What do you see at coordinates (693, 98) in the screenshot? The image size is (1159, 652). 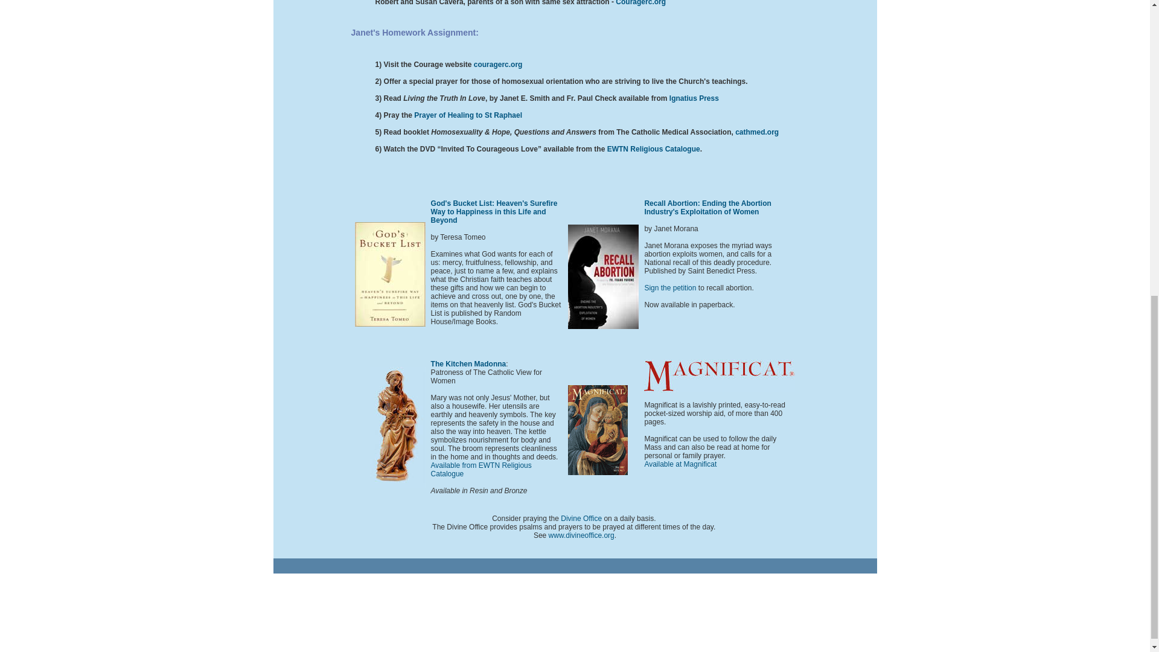 I see `Ignatius Press` at bounding box center [693, 98].